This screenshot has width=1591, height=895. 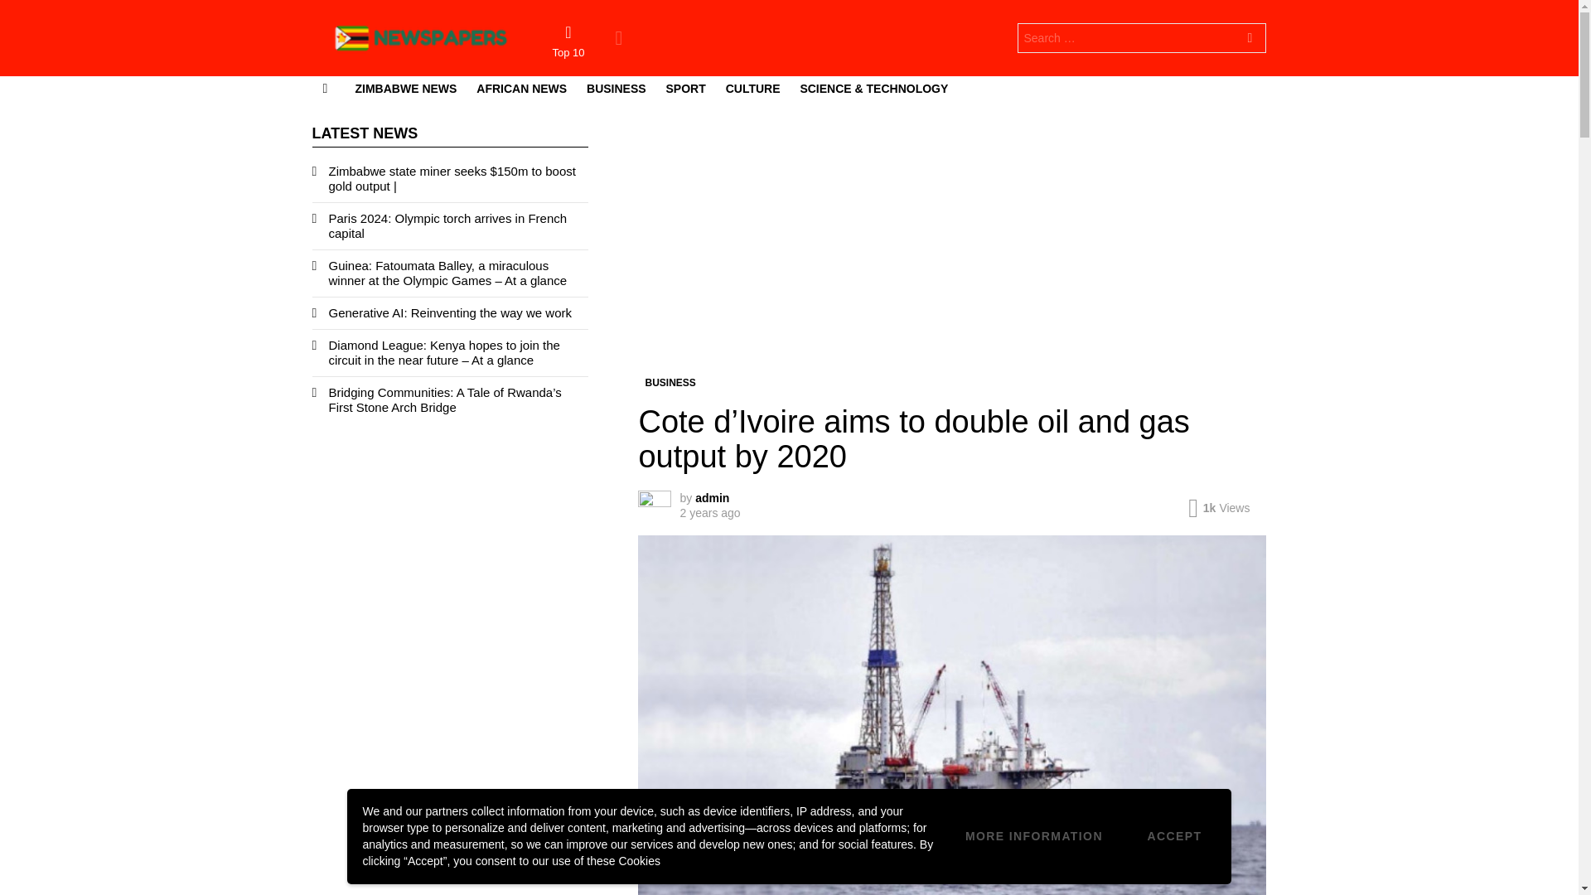 I want to click on BUSINESS, so click(x=670, y=383).